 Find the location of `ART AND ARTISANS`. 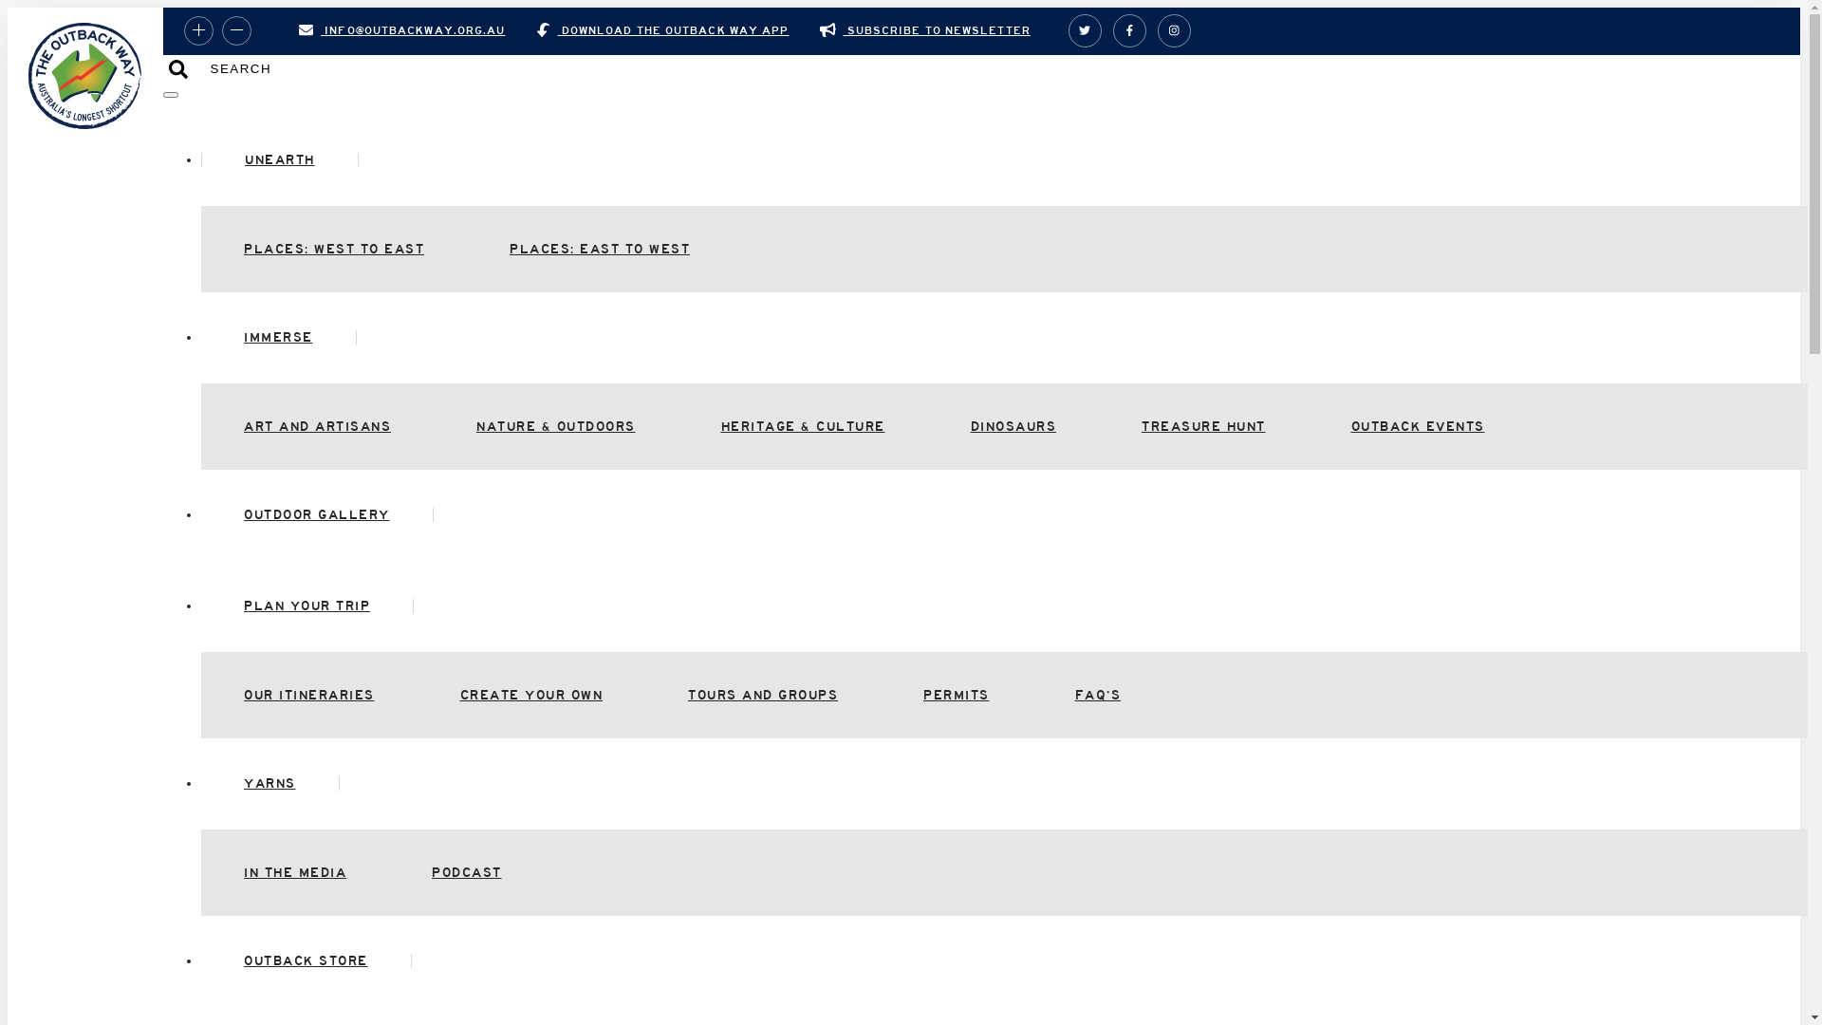

ART AND ARTISANS is located at coordinates (317, 427).